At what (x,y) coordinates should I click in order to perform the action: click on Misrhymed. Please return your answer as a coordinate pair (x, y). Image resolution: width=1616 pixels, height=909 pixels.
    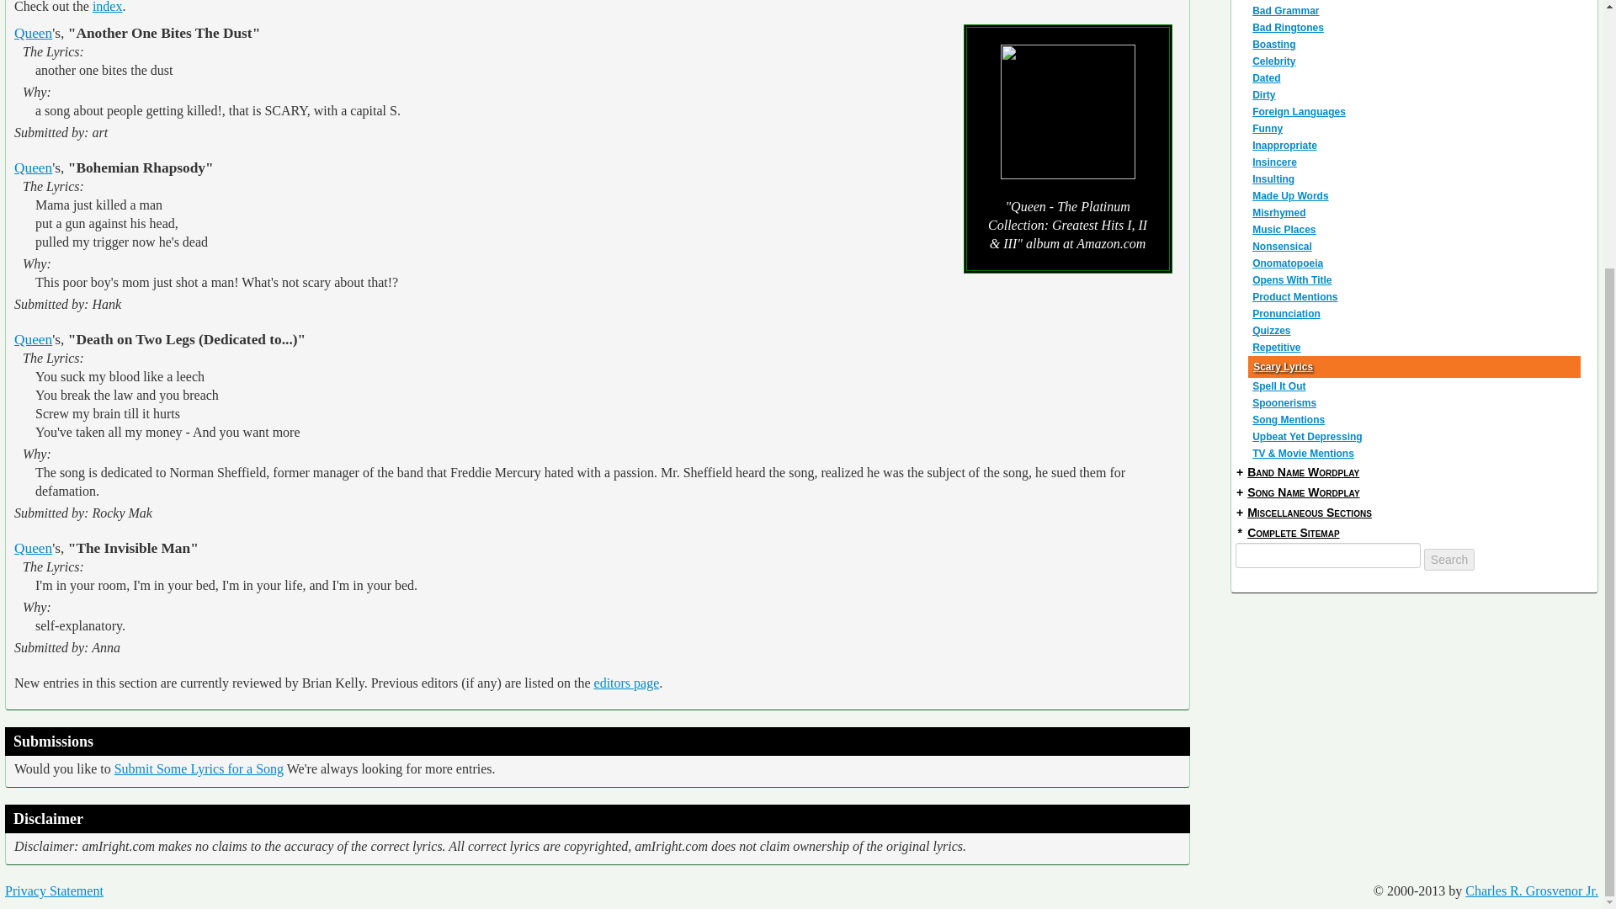
    Looking at the image, I should click on (1416, 213).